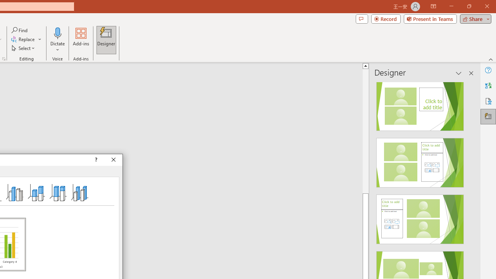 Image resolution: width=496 pixels, height=279 pixels. What do you see at coordinates (80, 192) in the screenshot?
I see `3-D Column` at bounding box center [80, 192].